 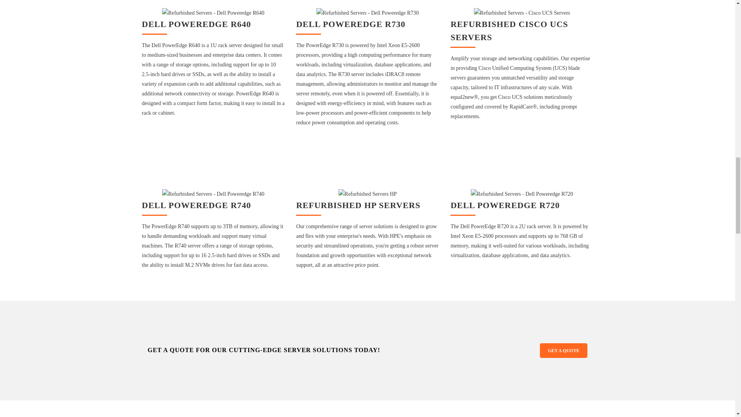 What do you see at coordinates (522, 194) in the screenshot?
I see `Refurbished Servers - Dell Poweredge R720` at bounding box center [522, 194].